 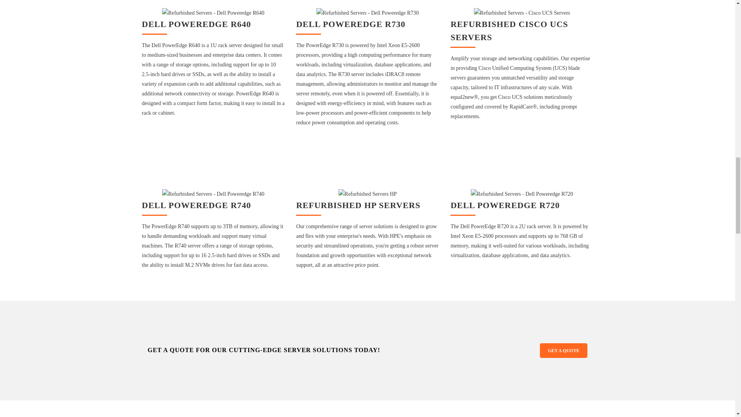 What do you see at coordinates (522, 194) in the screenshot?
I see `Refurbished Servers - Dell Poweredge R720` at bounding box center [522, 194].